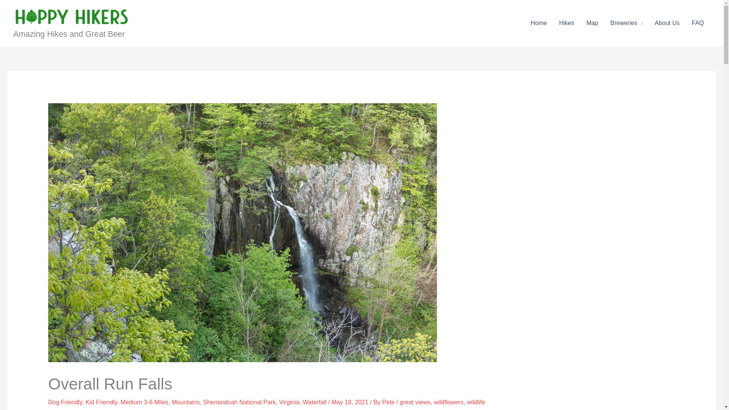  What do you see at coordinates (314, 402) in the screenshot?
I see `Waterfall` at bounding box center [314, 402].